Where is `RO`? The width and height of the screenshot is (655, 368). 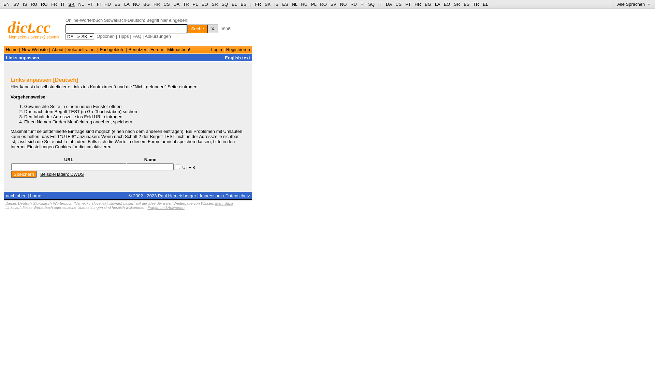
RO is located at coordinates (323, 4).